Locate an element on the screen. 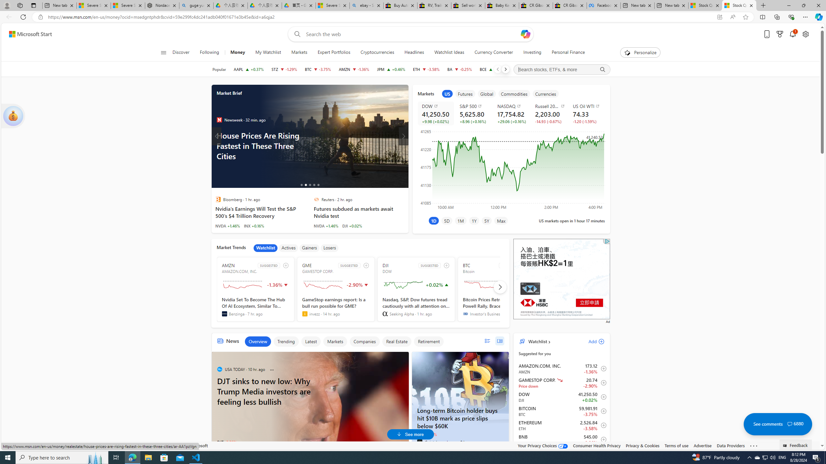 Image resolution: width=826 pixels, height=464 pixels. Currency Converter is located at coordinates (494, 53).